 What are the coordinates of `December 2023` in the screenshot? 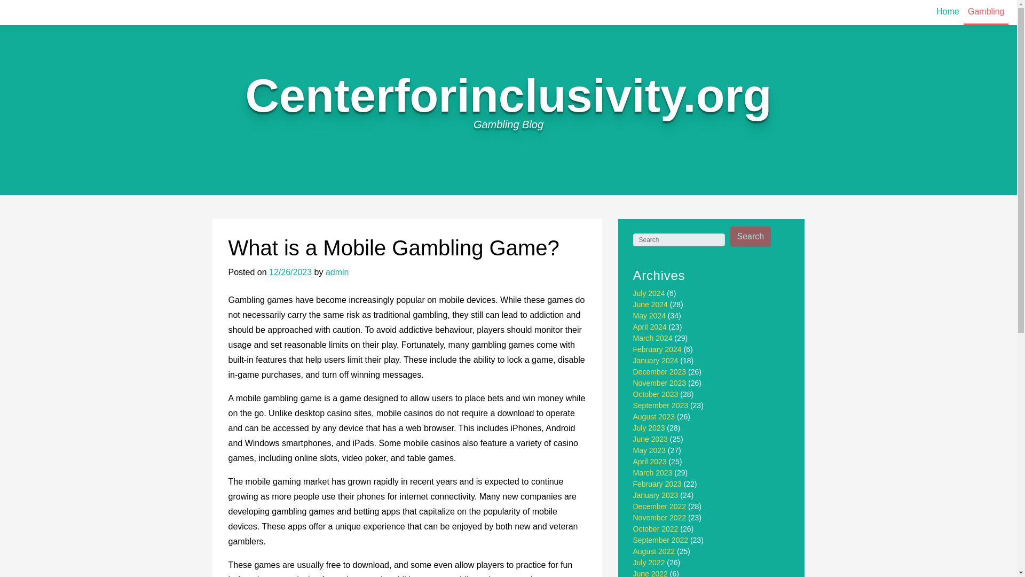 It's located at (660, 372).